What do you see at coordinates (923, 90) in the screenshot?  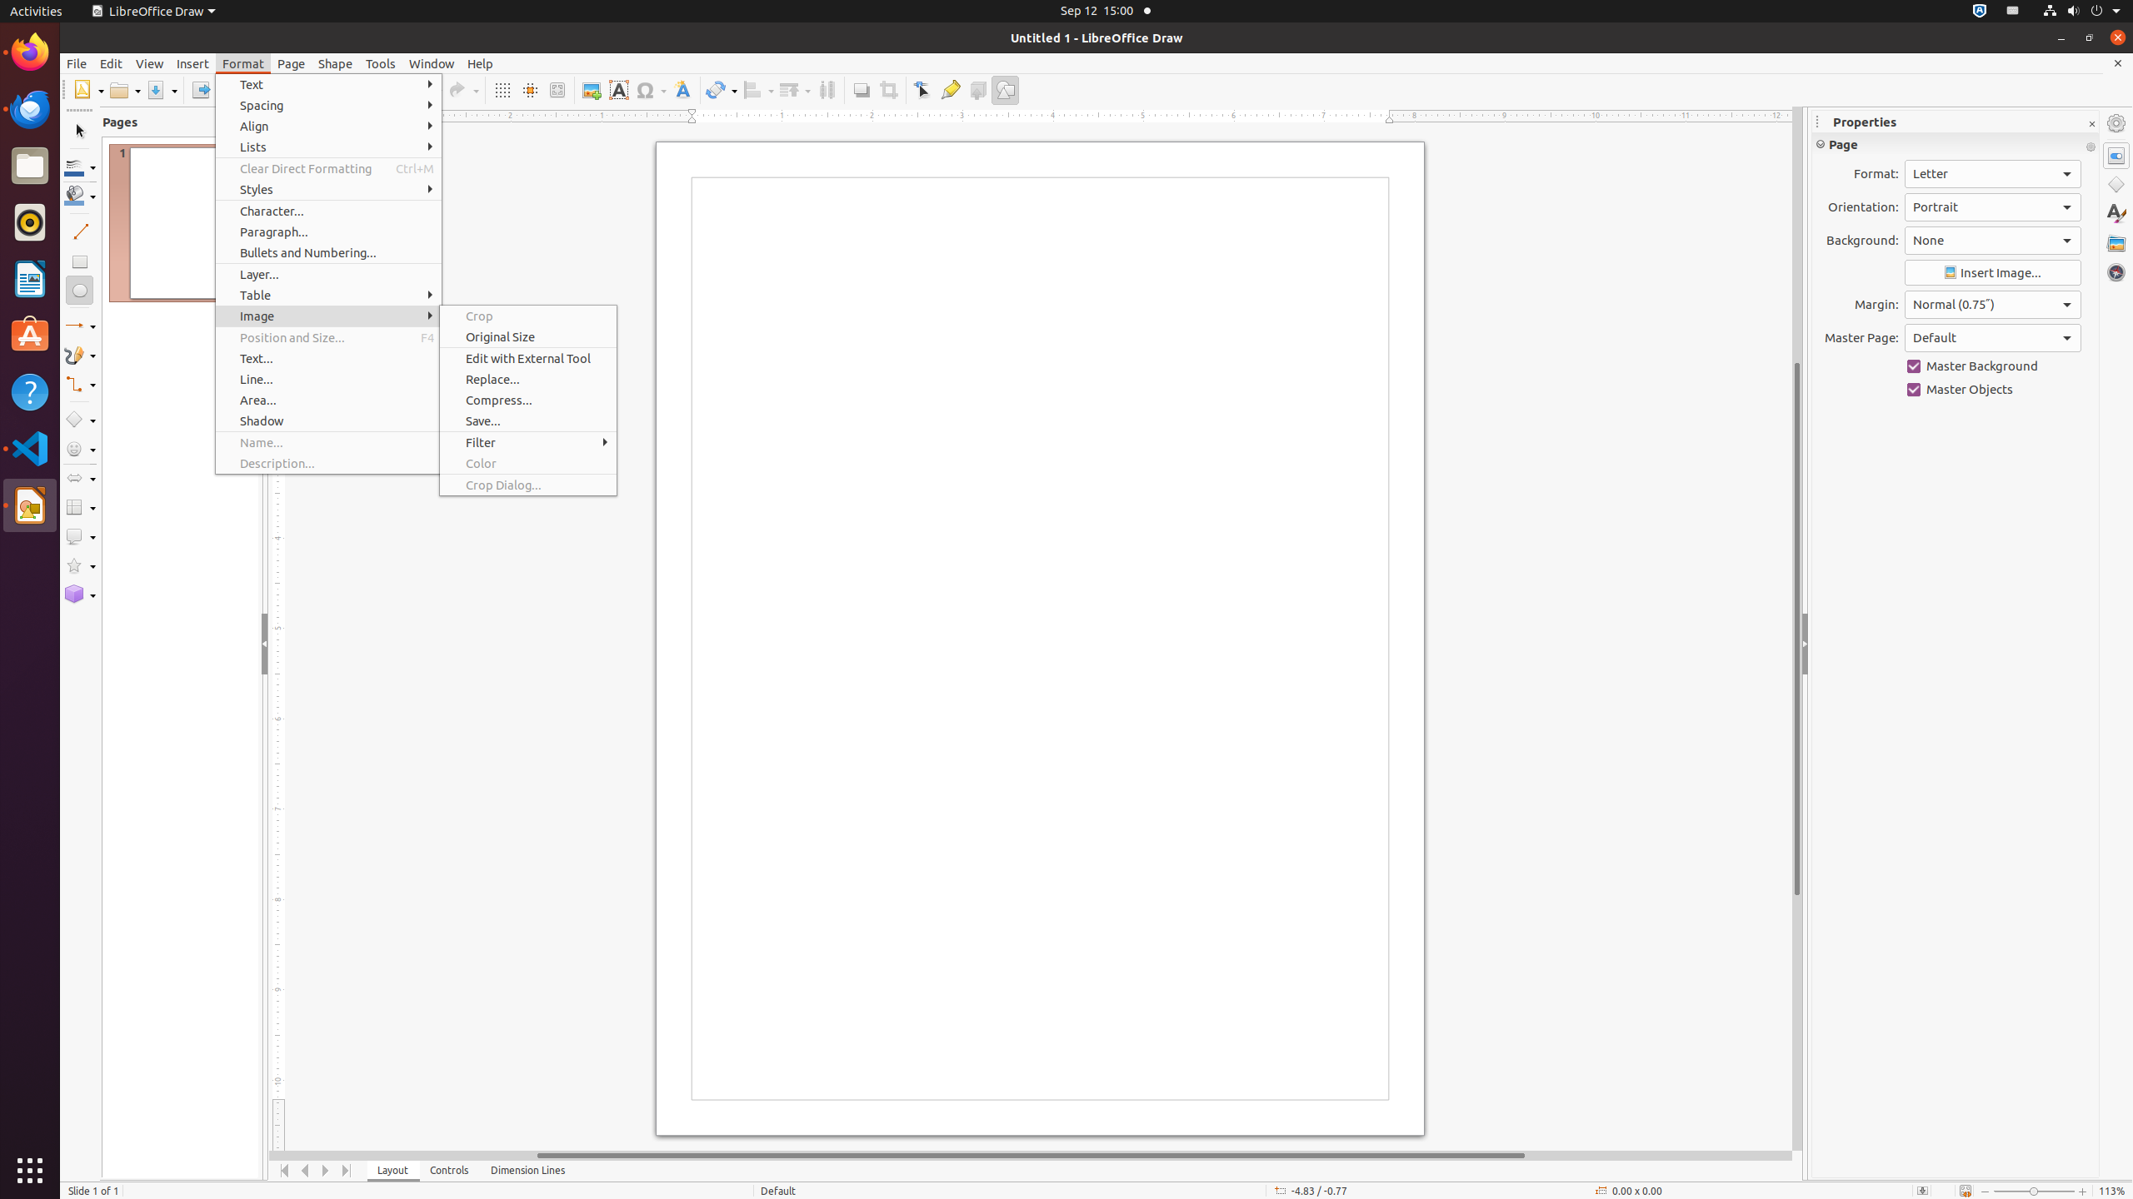 I see `Edit Points` at bounding box center [923, 90].